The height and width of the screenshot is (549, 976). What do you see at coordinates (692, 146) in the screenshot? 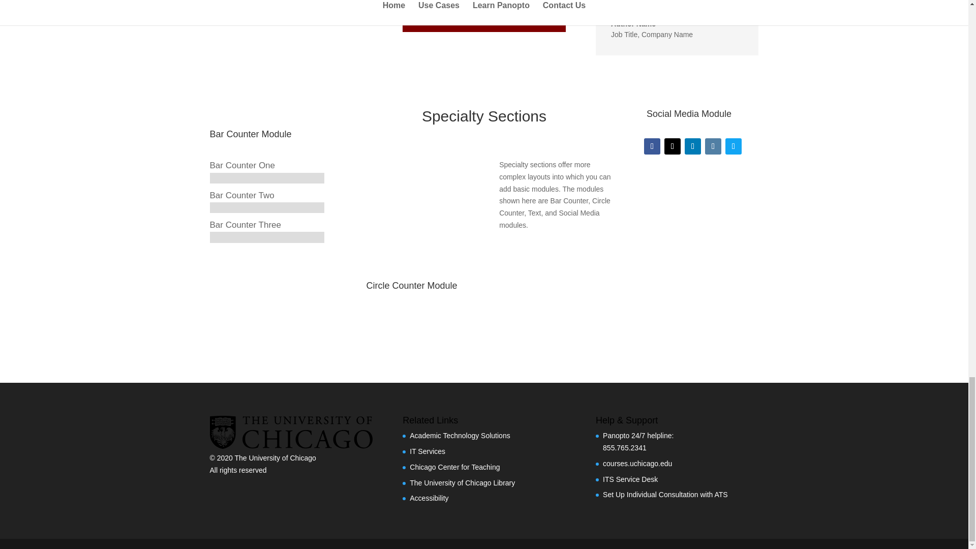
I see `LinkedIn` at bounding box center [692, 146].